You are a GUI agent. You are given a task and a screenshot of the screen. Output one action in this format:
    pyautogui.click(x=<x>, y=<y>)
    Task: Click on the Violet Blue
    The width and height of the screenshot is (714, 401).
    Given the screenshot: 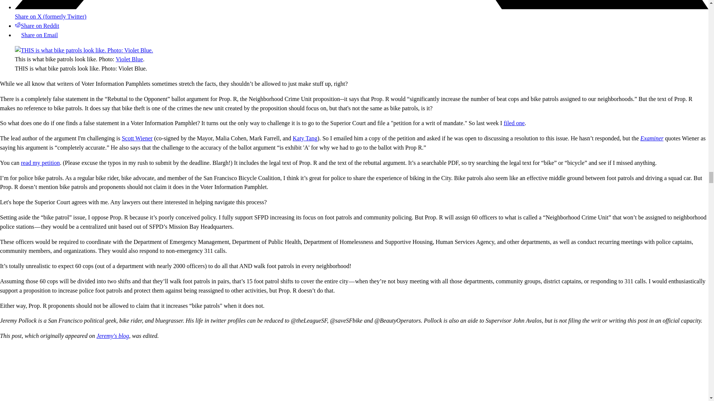 What is the action you would take?
    pyautogui.click(x=129, y=59)
    